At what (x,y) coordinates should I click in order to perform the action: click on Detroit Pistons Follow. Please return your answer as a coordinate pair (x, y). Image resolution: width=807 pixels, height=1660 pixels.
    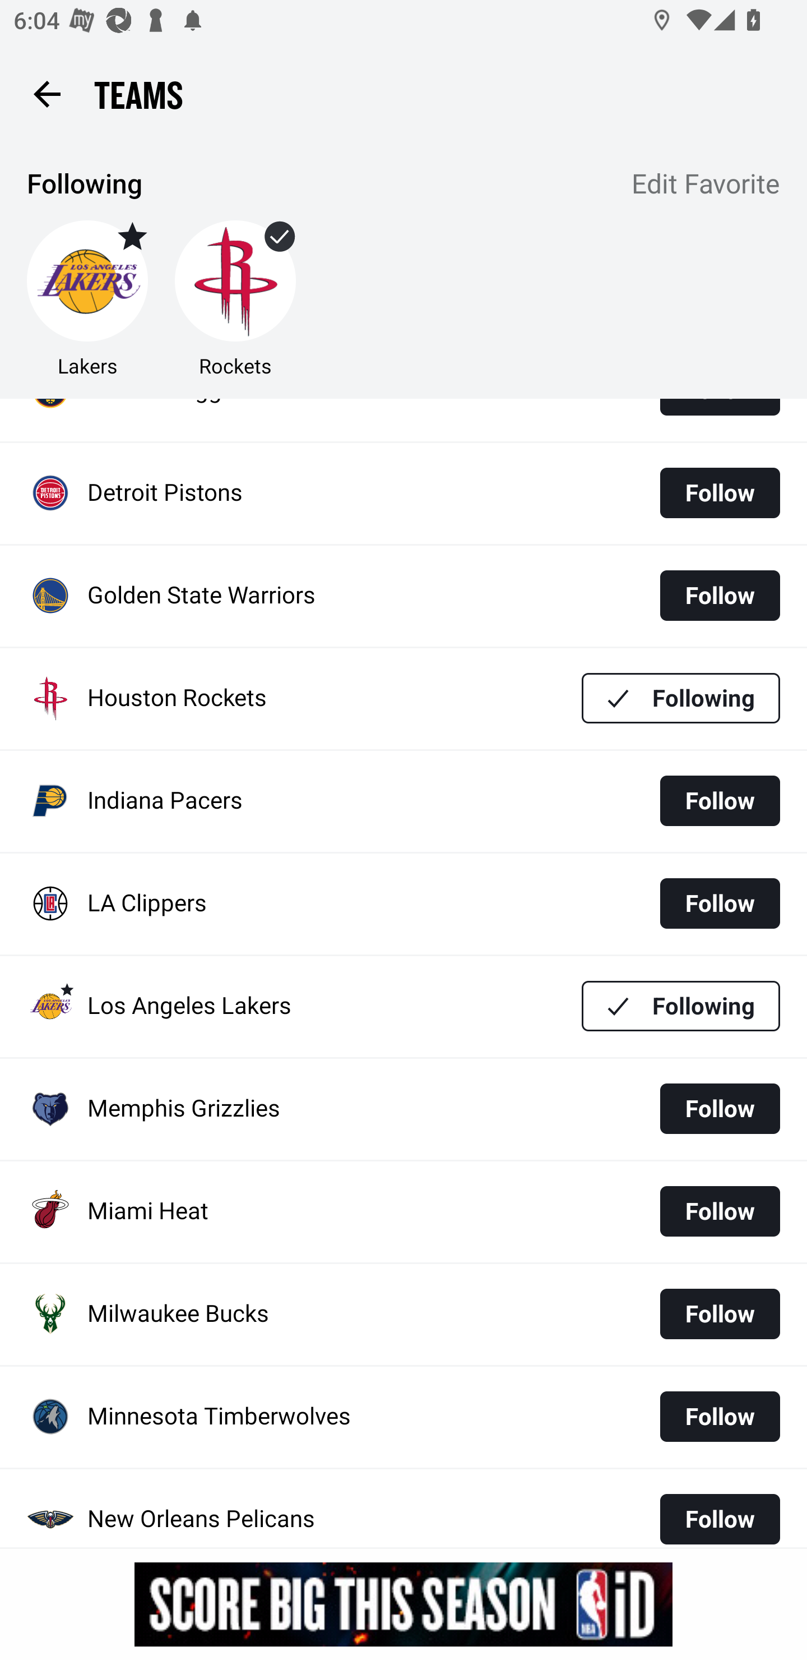
    Looking at the image, I should click on (403, 494).